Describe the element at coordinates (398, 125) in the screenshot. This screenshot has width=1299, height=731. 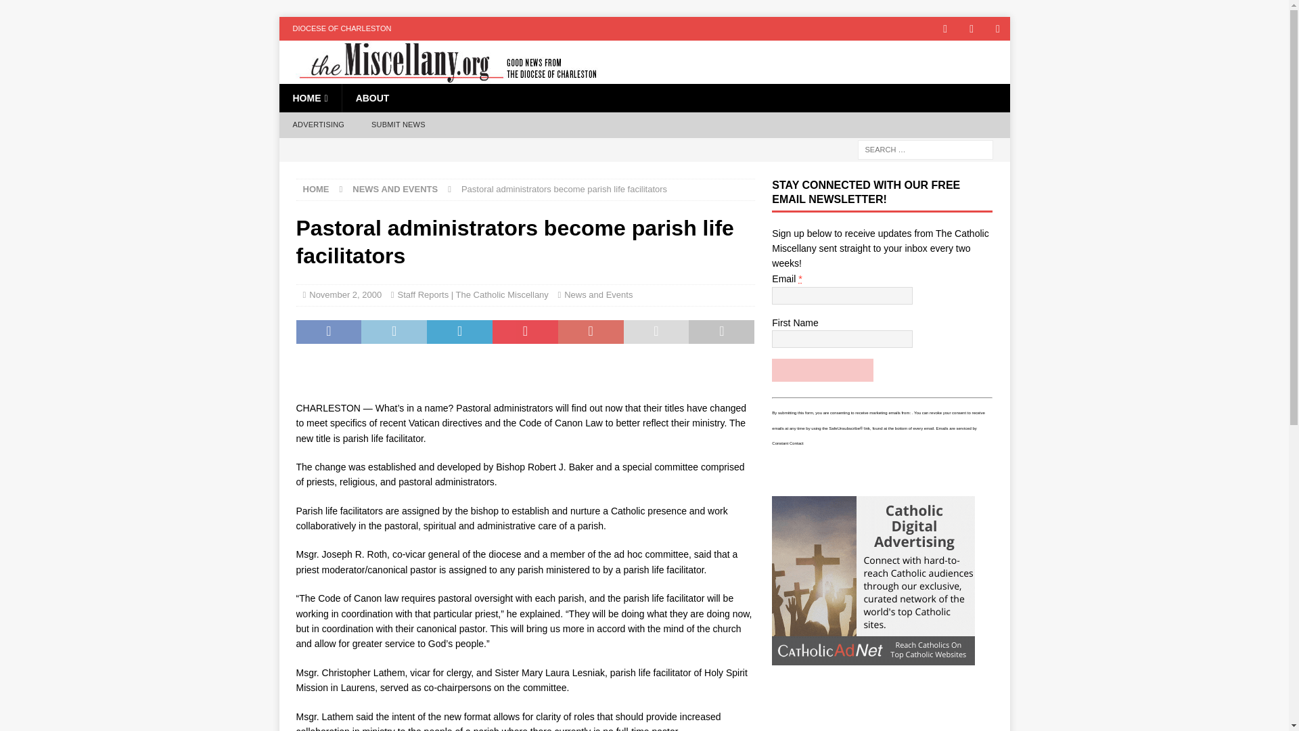
I see `SUBMIT NEWS` at that location.